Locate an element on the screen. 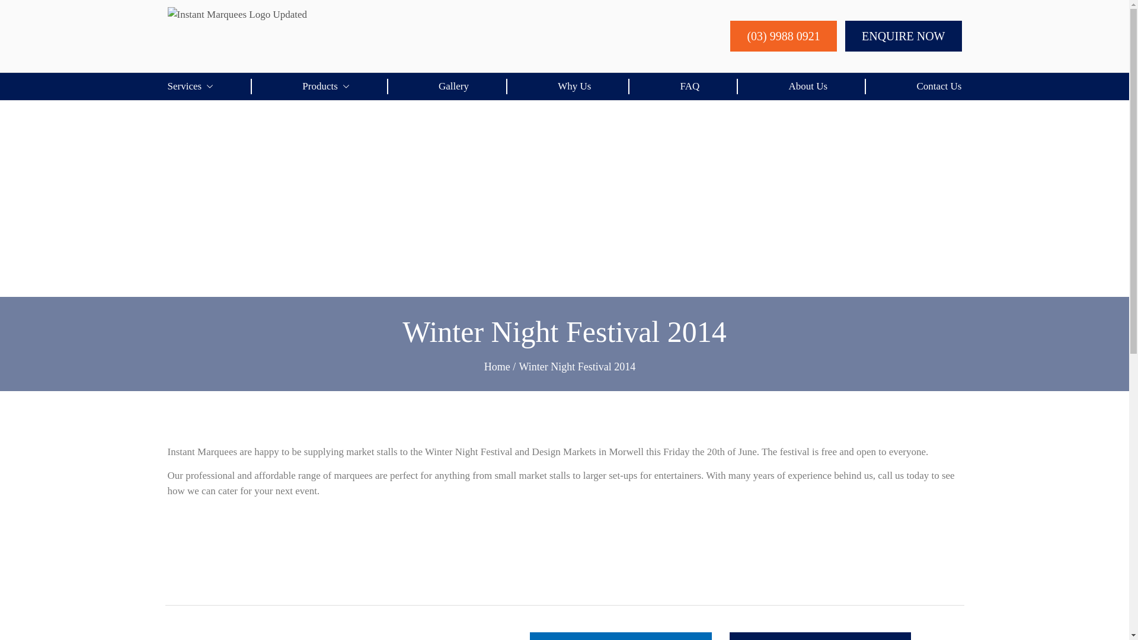  marquees is located at coordinates (353, 475).